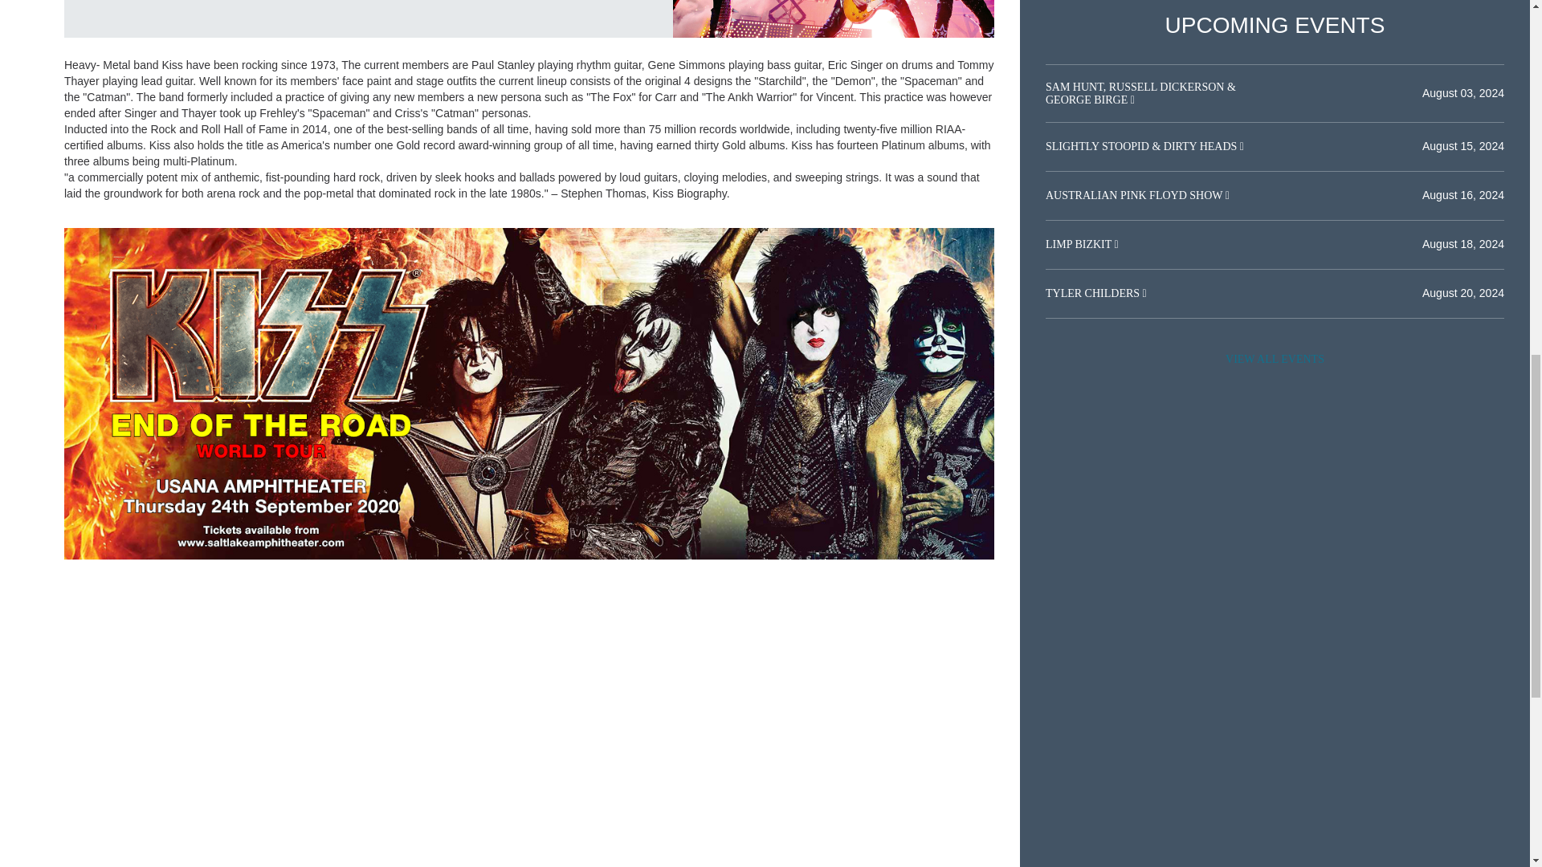  I want to click on LIMP BIZKIT, so click(1079, 244).